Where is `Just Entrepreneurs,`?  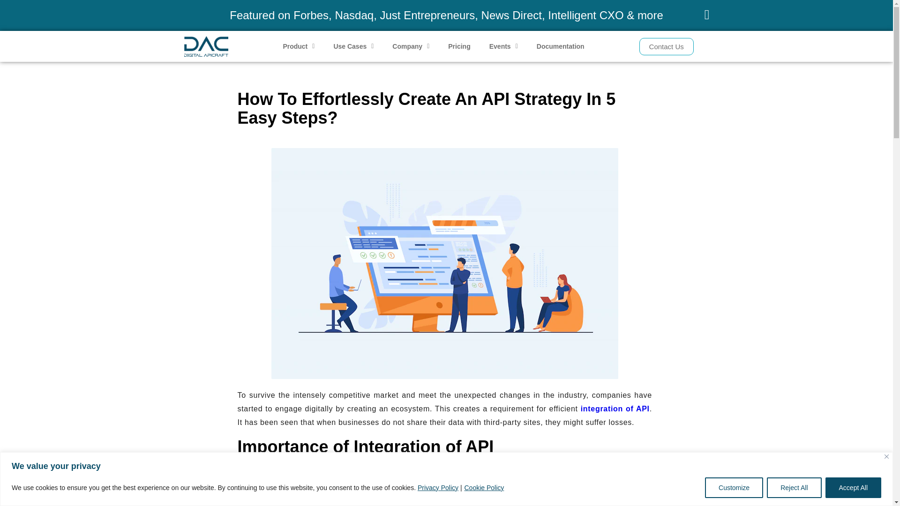 Just Entrepreneurs, is located at coordinates (428, 15).